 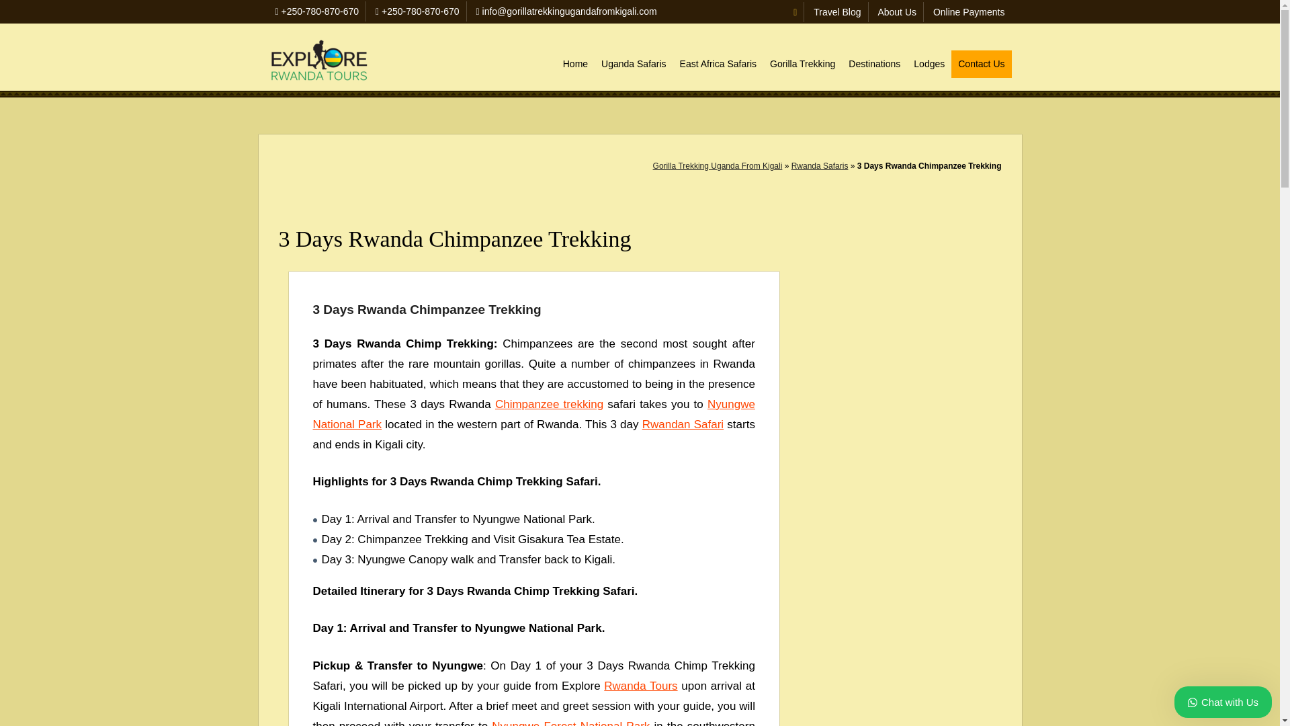 What do you see at coordinates (570, 723) in the screenshot?
I see `Nyungwe Forest National Park` at bounding box center [570, 723].